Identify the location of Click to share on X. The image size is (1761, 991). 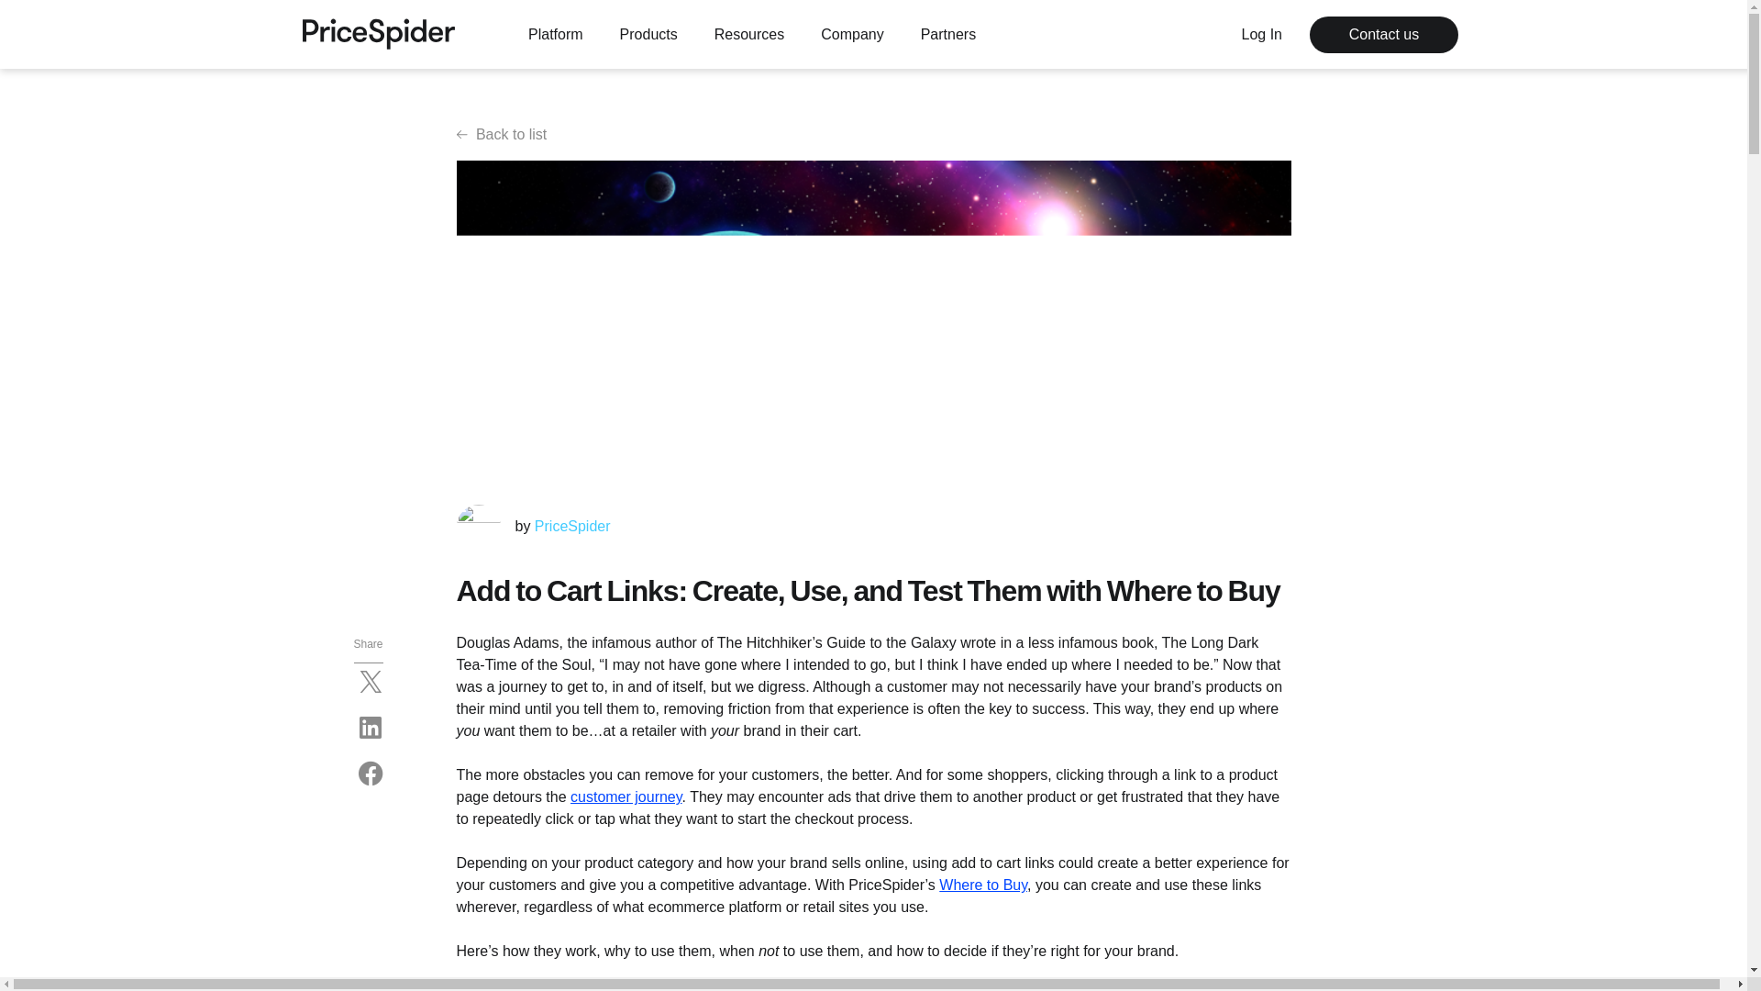
(371, 681).